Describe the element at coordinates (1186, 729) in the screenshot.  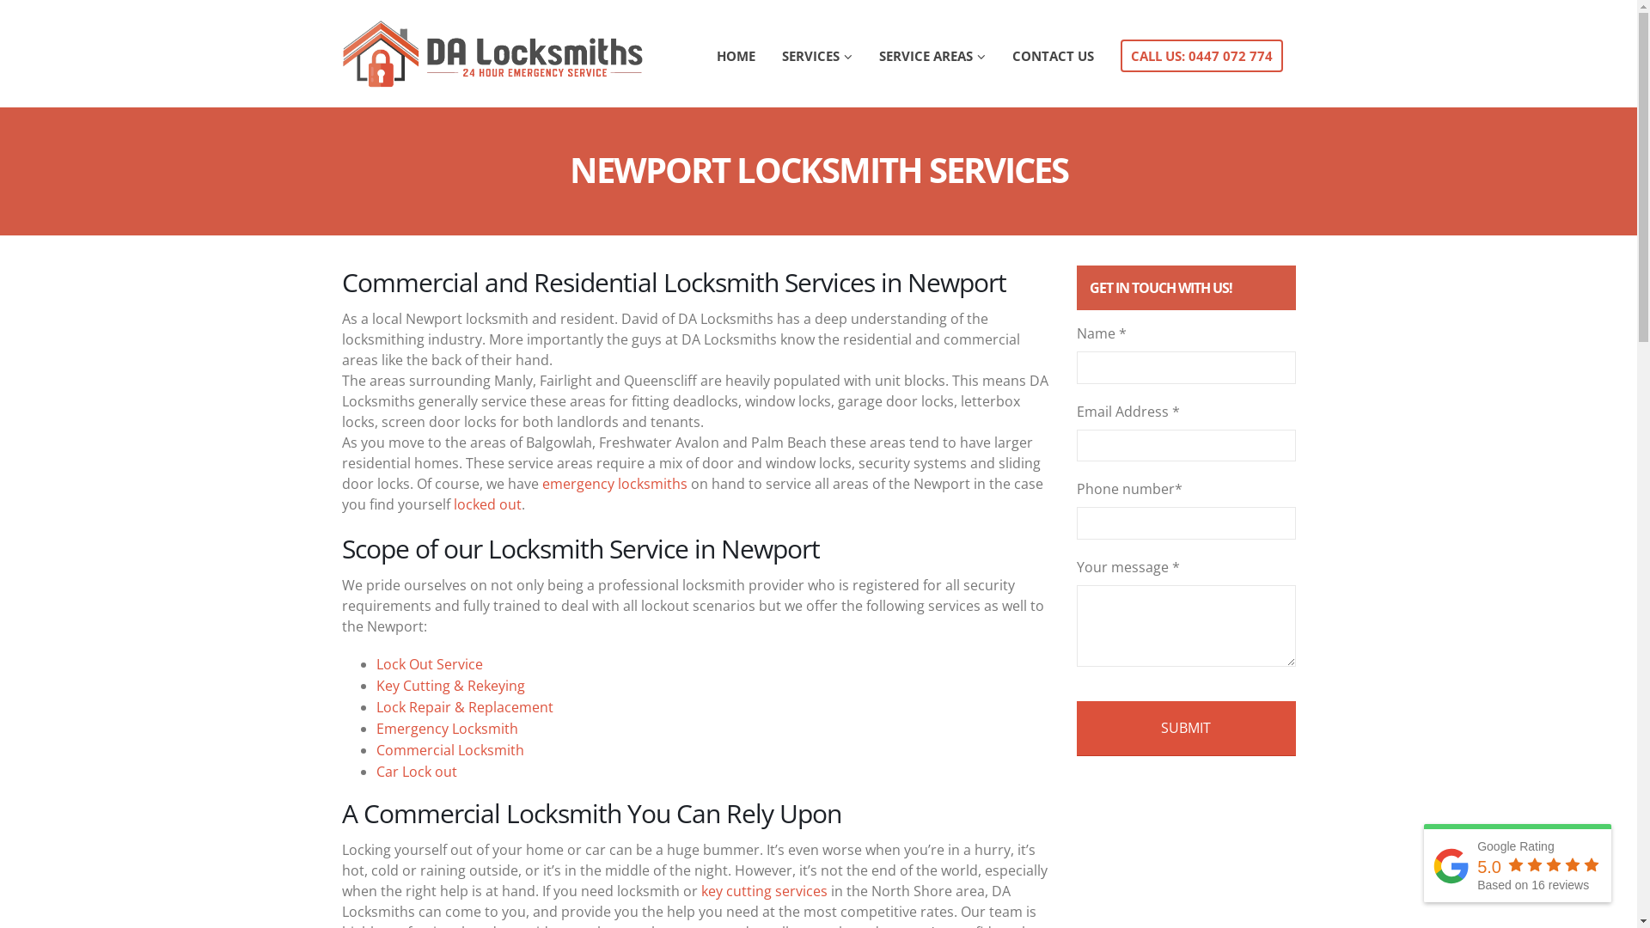
I see `SUBMIT` at that location.